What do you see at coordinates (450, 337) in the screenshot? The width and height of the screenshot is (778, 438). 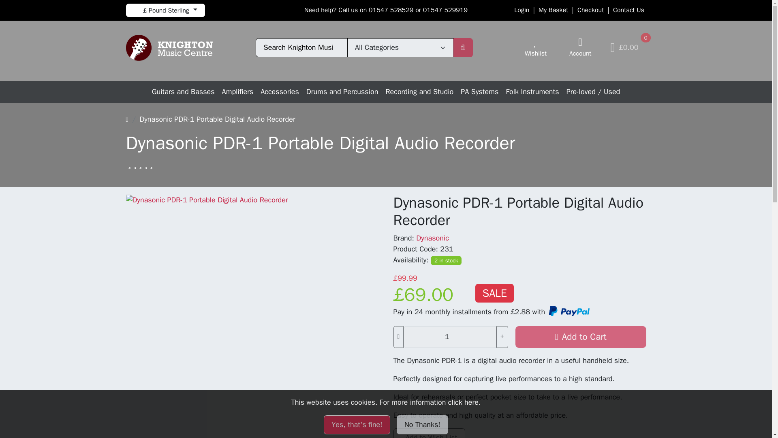 I see `1` at bounding box center [450, 337].